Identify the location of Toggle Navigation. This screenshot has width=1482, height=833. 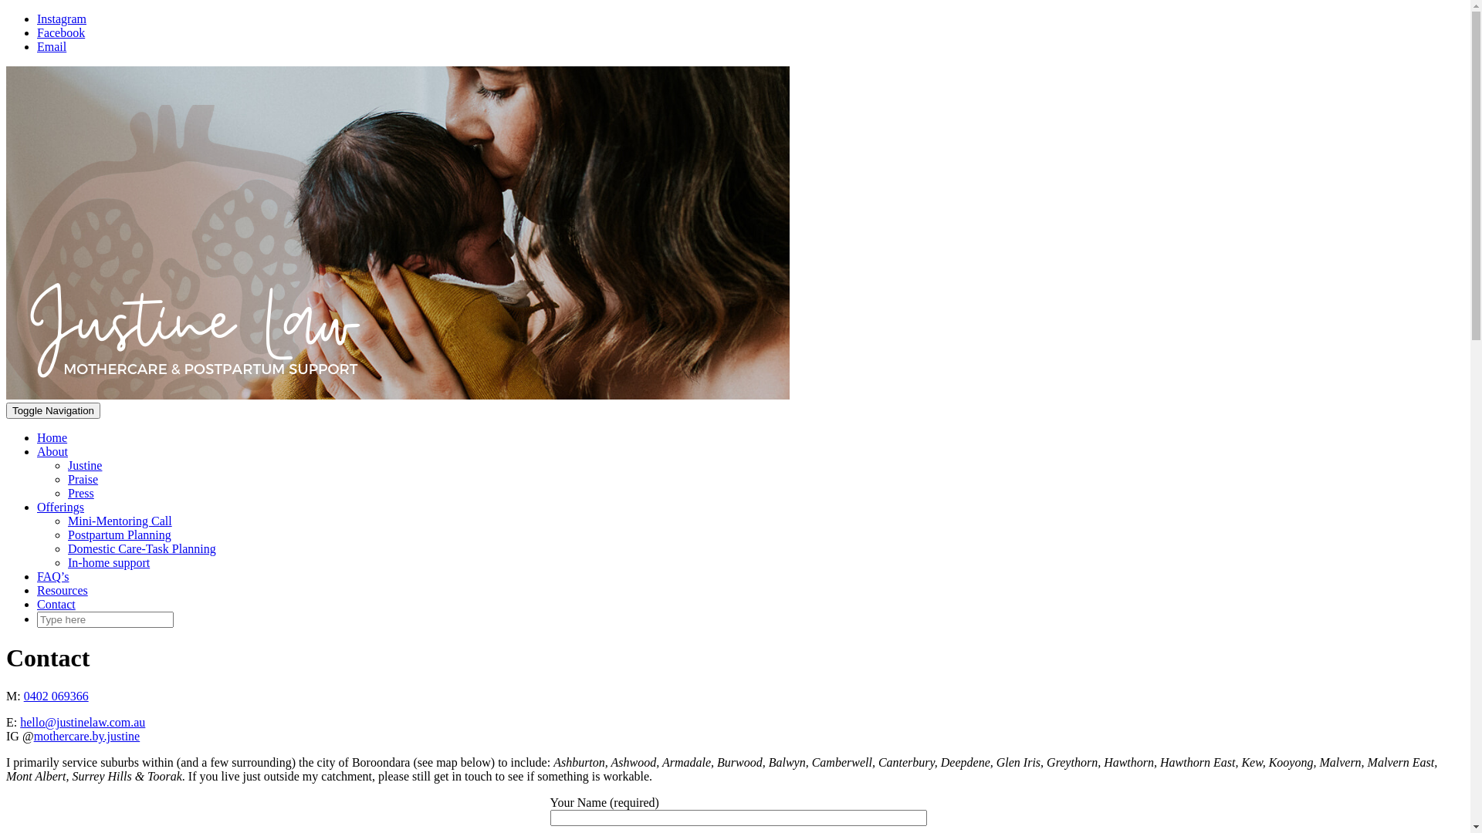
(53, 410).